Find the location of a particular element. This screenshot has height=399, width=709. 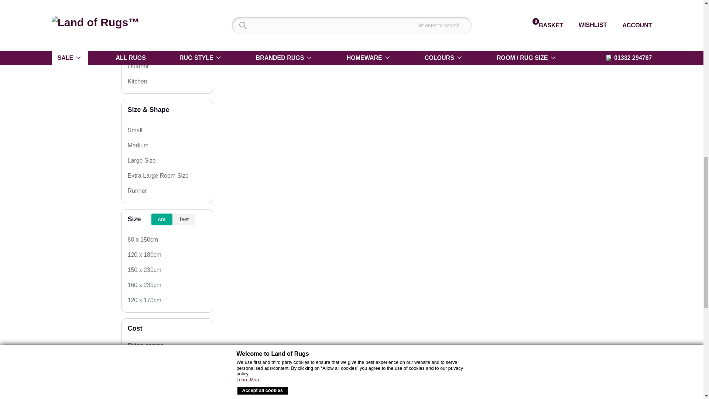

435 is located at coordinates (188, 360).